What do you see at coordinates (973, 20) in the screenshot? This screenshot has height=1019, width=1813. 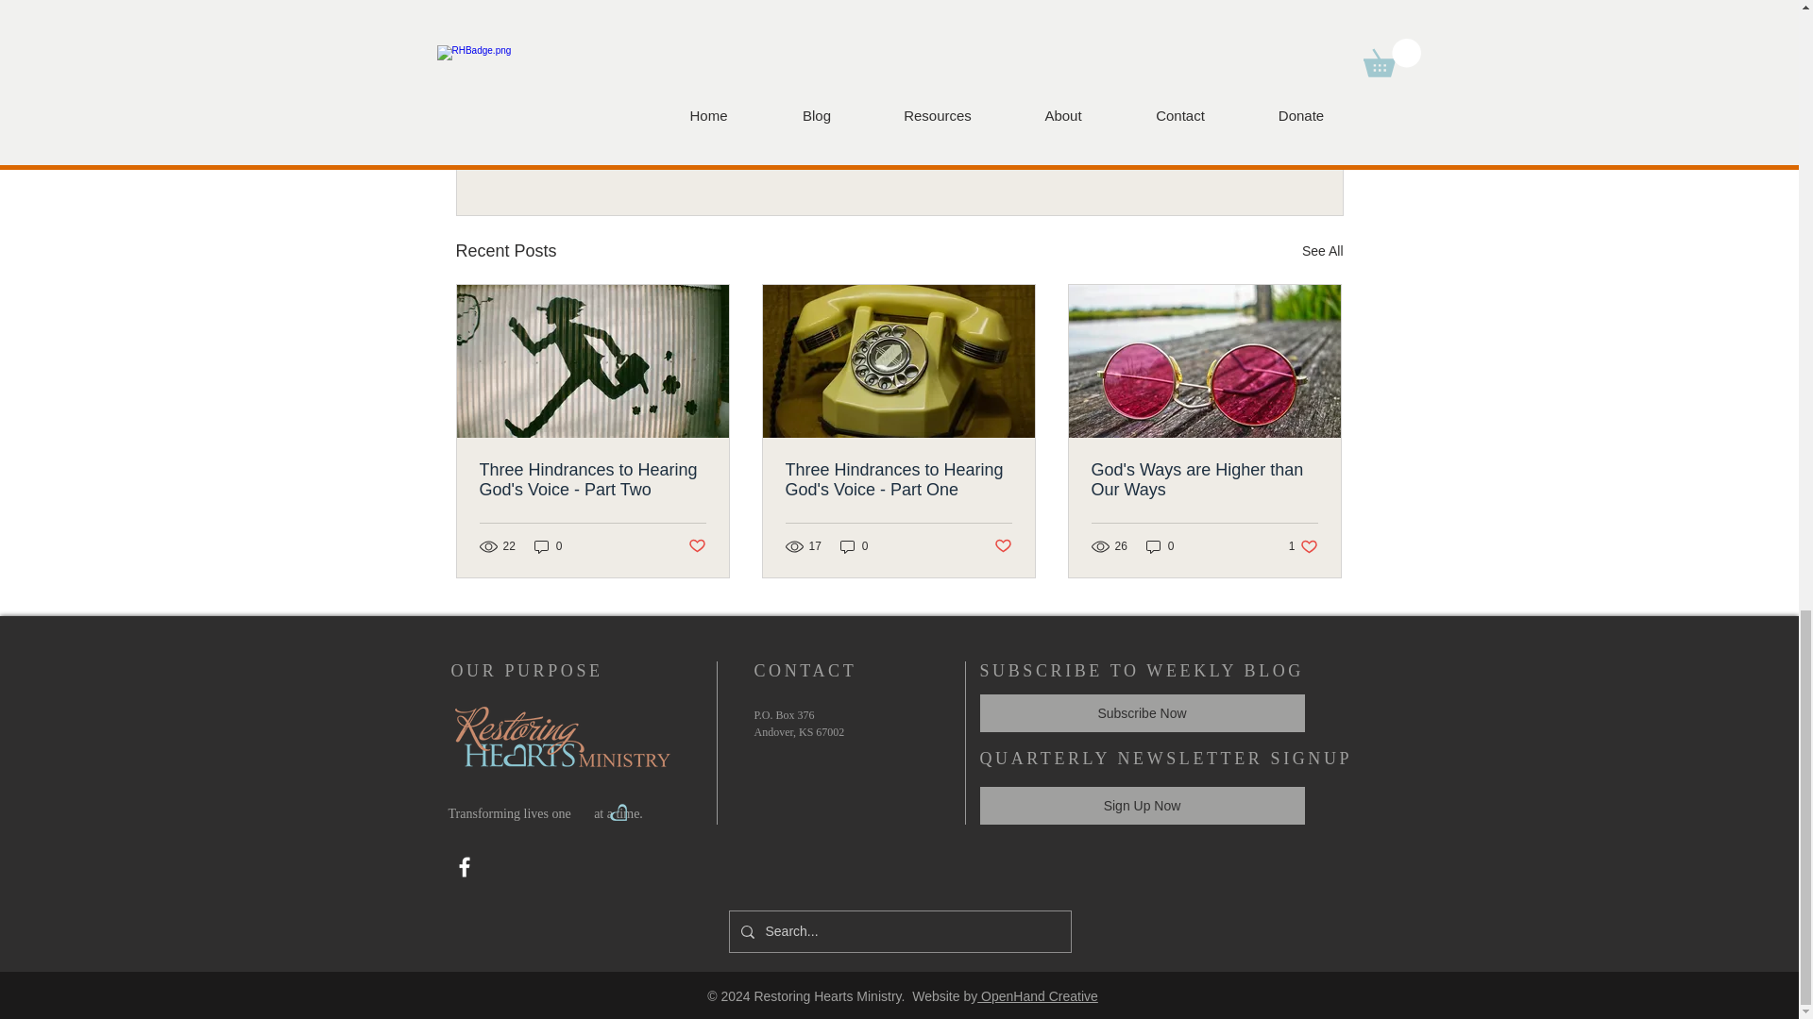 I see `Three Hindrances to Hearing God's Voice - Part Two` at bounding box center [973, 20].